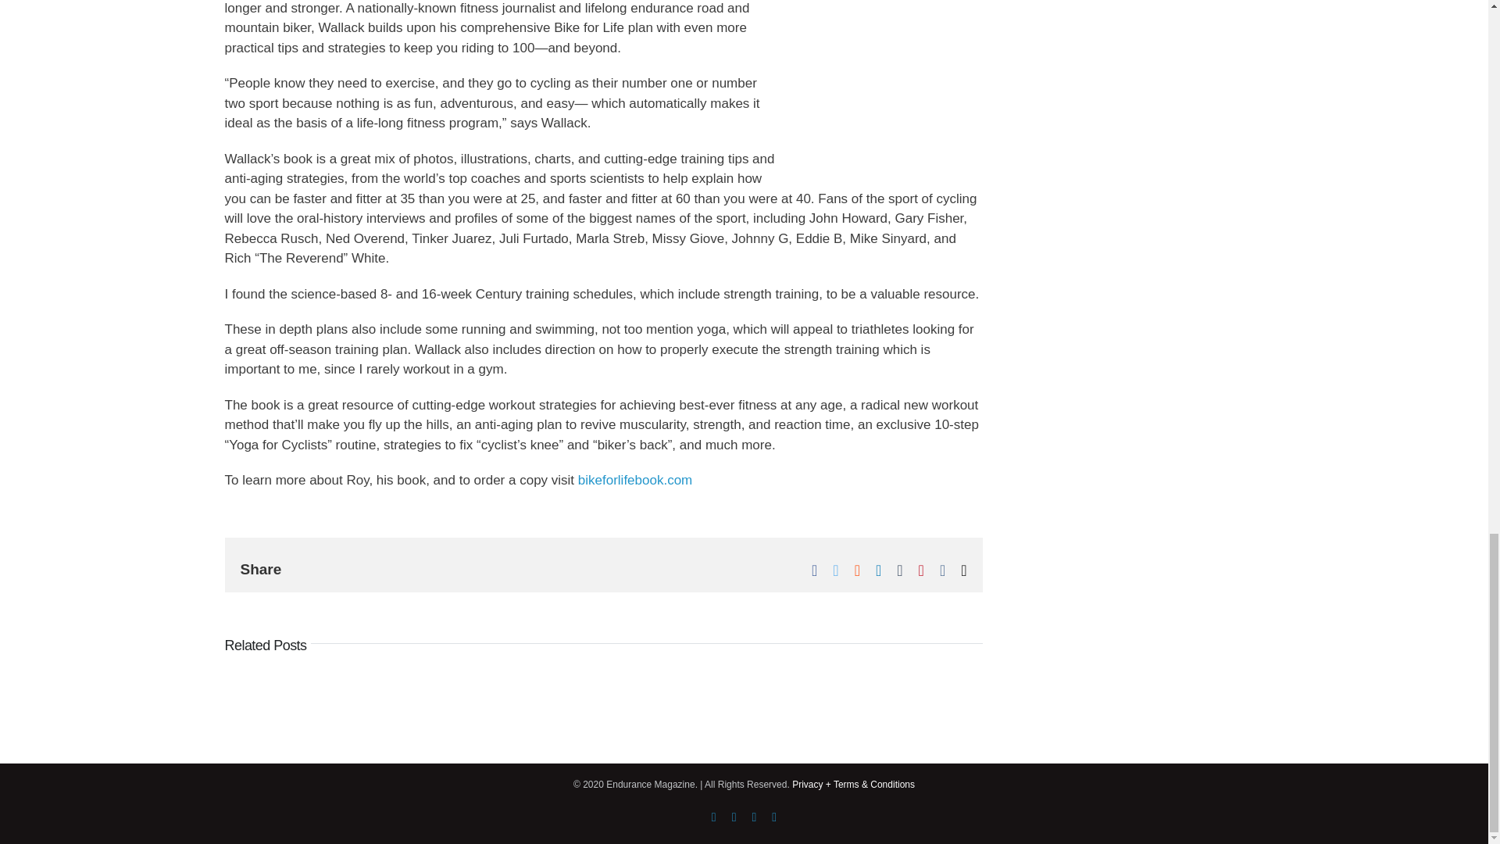 This screenshot has height=844, width=1500. What do you see at coordinates (814, 570) in the screenshot?
I see `Facebook` at bounding box center [814, 570].